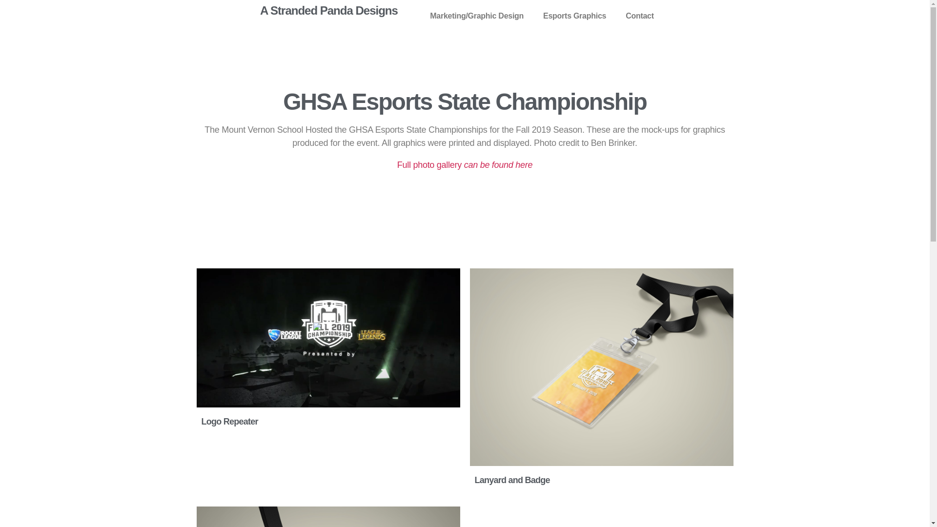 The height and width of the screenshot is (527, 937). I want to click on Full photo gallery can be found here, so click(465, 165).